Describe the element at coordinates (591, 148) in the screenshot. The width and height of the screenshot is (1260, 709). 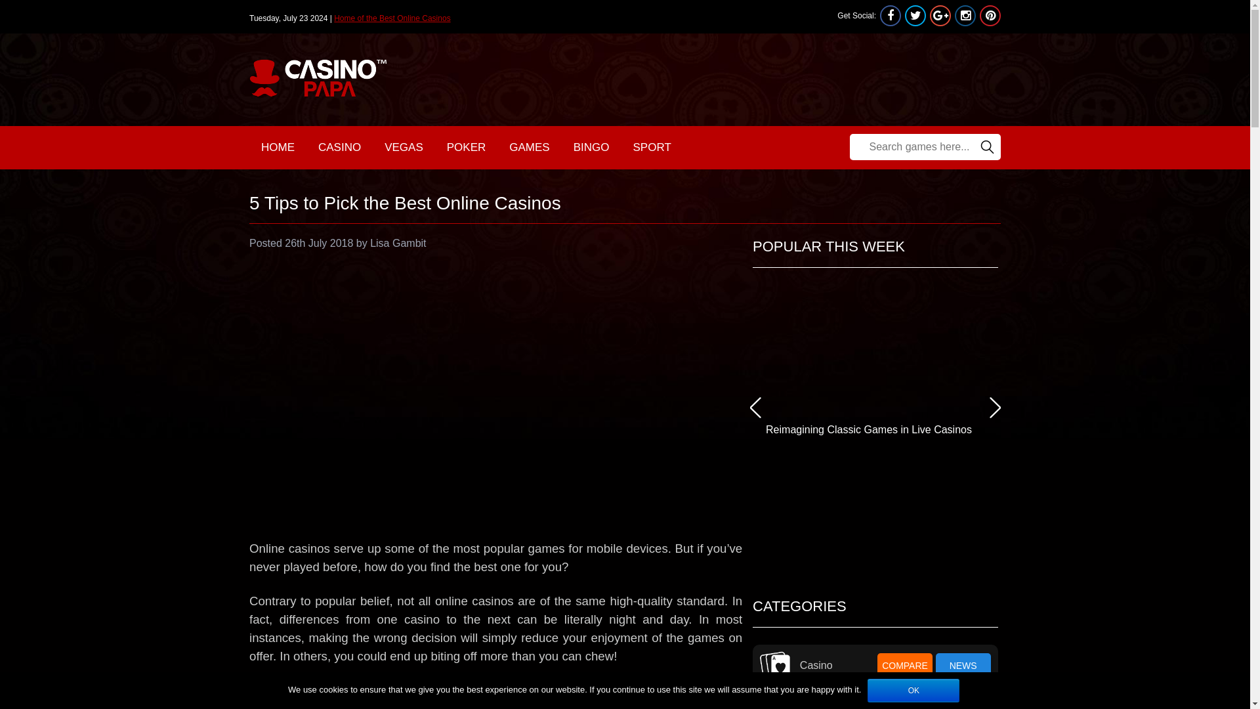
I see `BINGO` at that location.